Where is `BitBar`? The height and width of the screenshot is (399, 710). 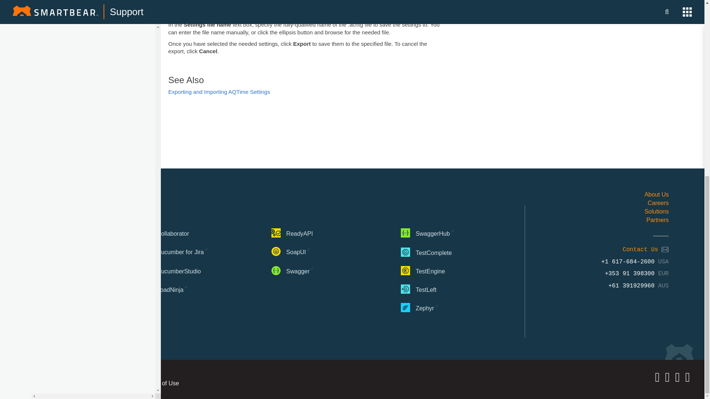
BitBar is located at coordinates (30, 270).